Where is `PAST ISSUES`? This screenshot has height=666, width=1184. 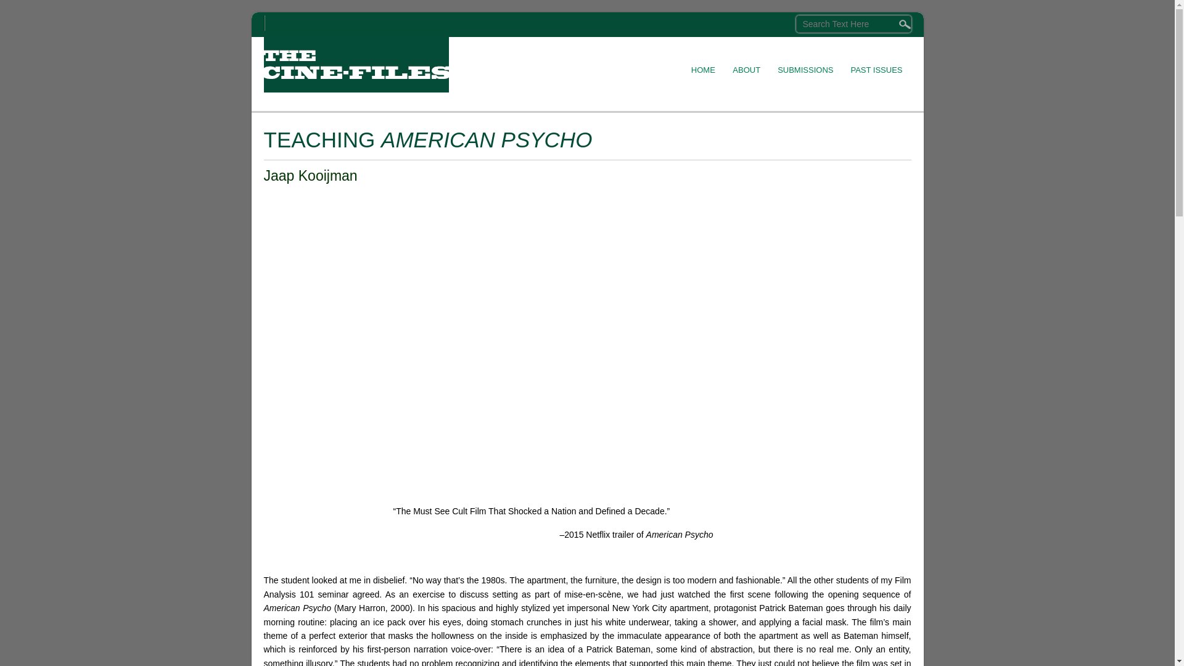 PAST ISSUES is located at coordinates (876, 62).